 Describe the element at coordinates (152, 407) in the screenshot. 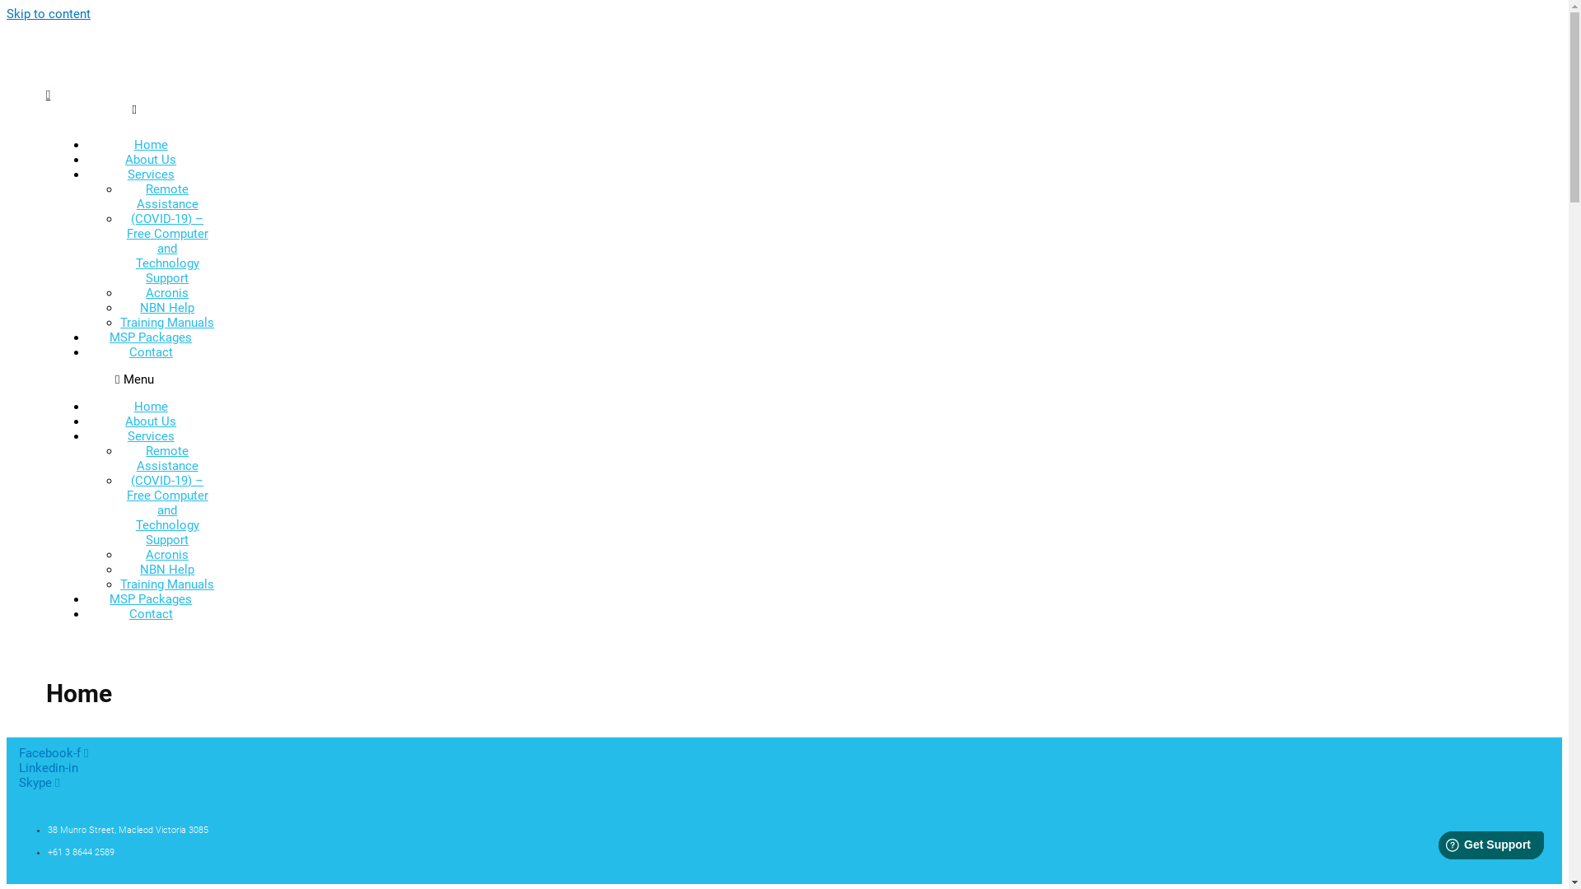

I see `Home` at that location.